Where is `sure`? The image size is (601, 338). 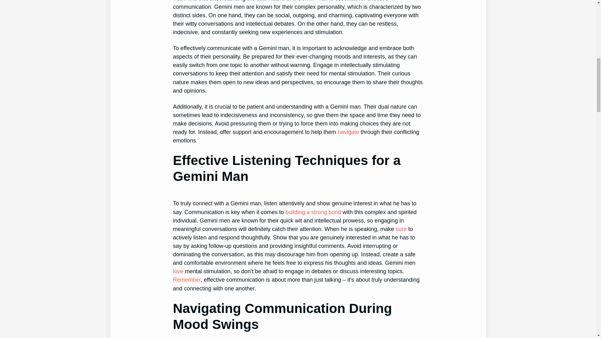 sure is located at coordinates (401, 229).